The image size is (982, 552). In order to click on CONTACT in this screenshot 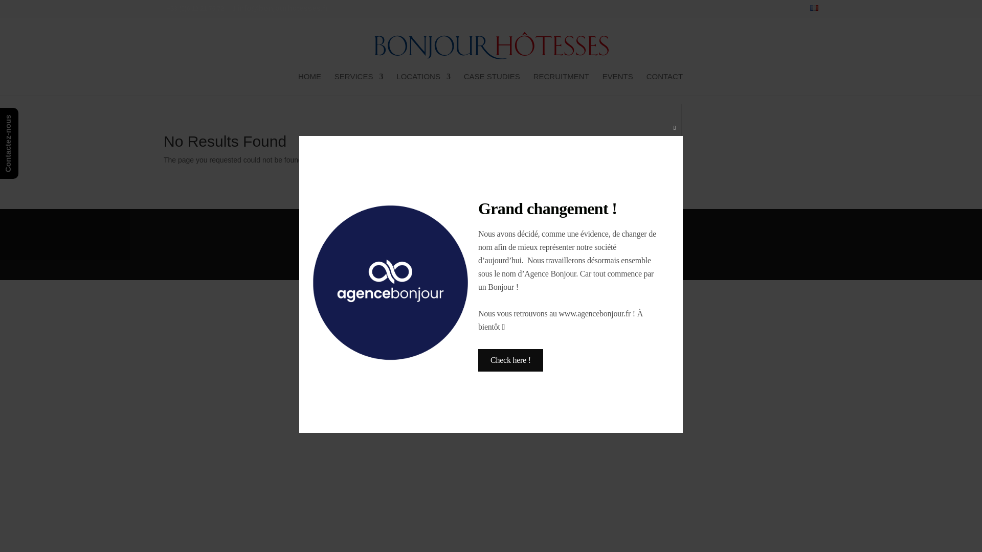, I will do `click(664, 83)`.